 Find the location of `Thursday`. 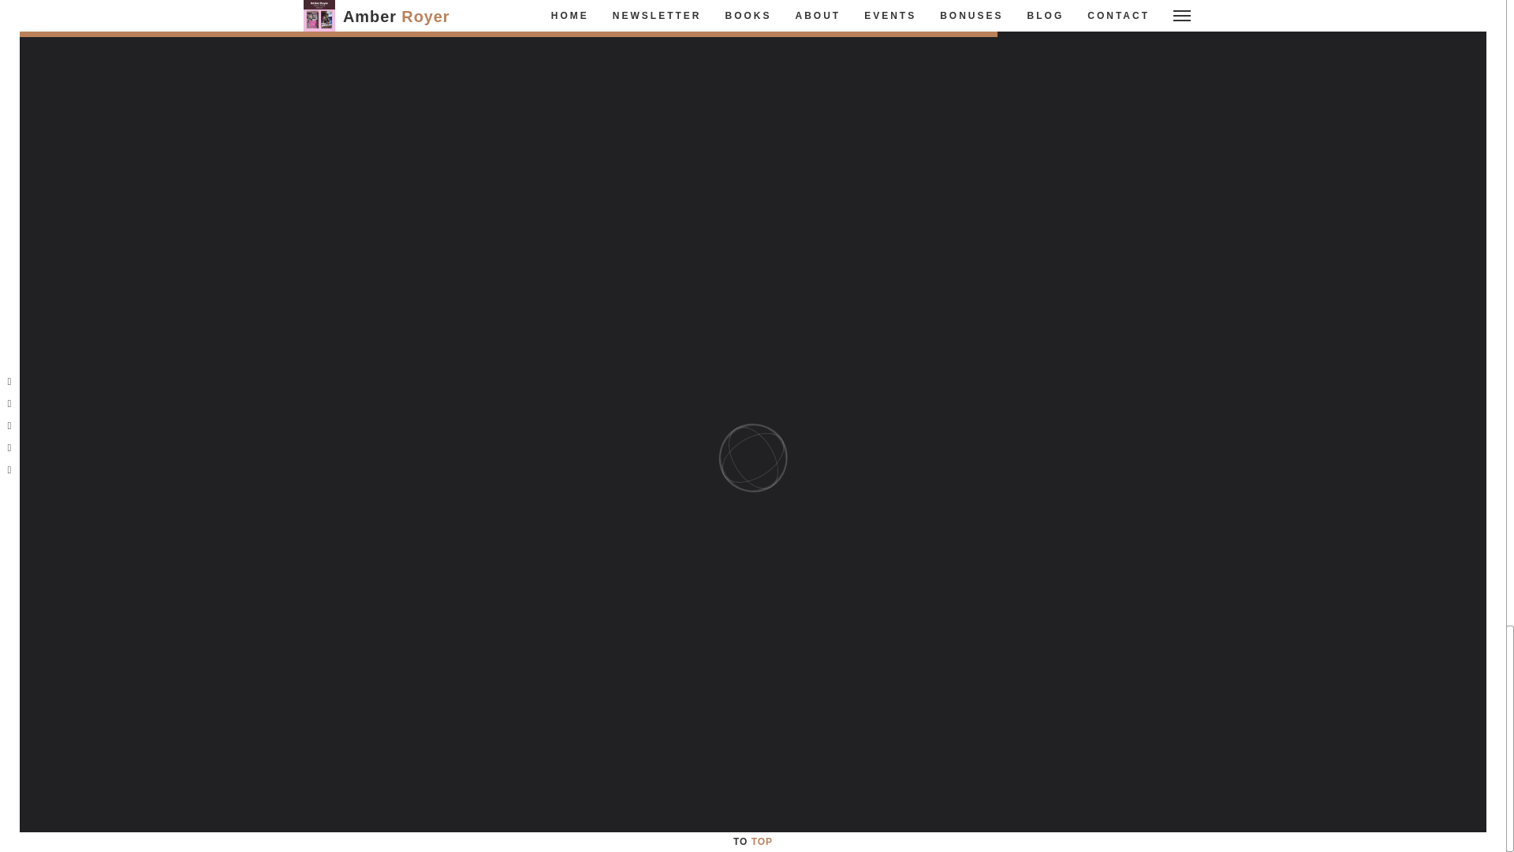

Thursday is located at coordinates (1090, 172).